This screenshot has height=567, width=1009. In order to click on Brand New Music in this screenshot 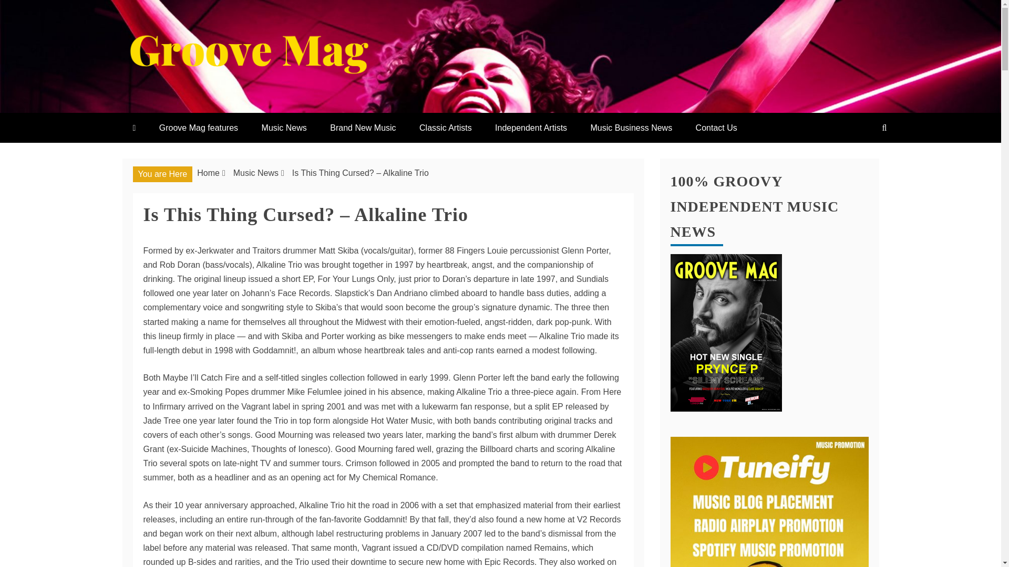, I will do `click(363, 128)`.